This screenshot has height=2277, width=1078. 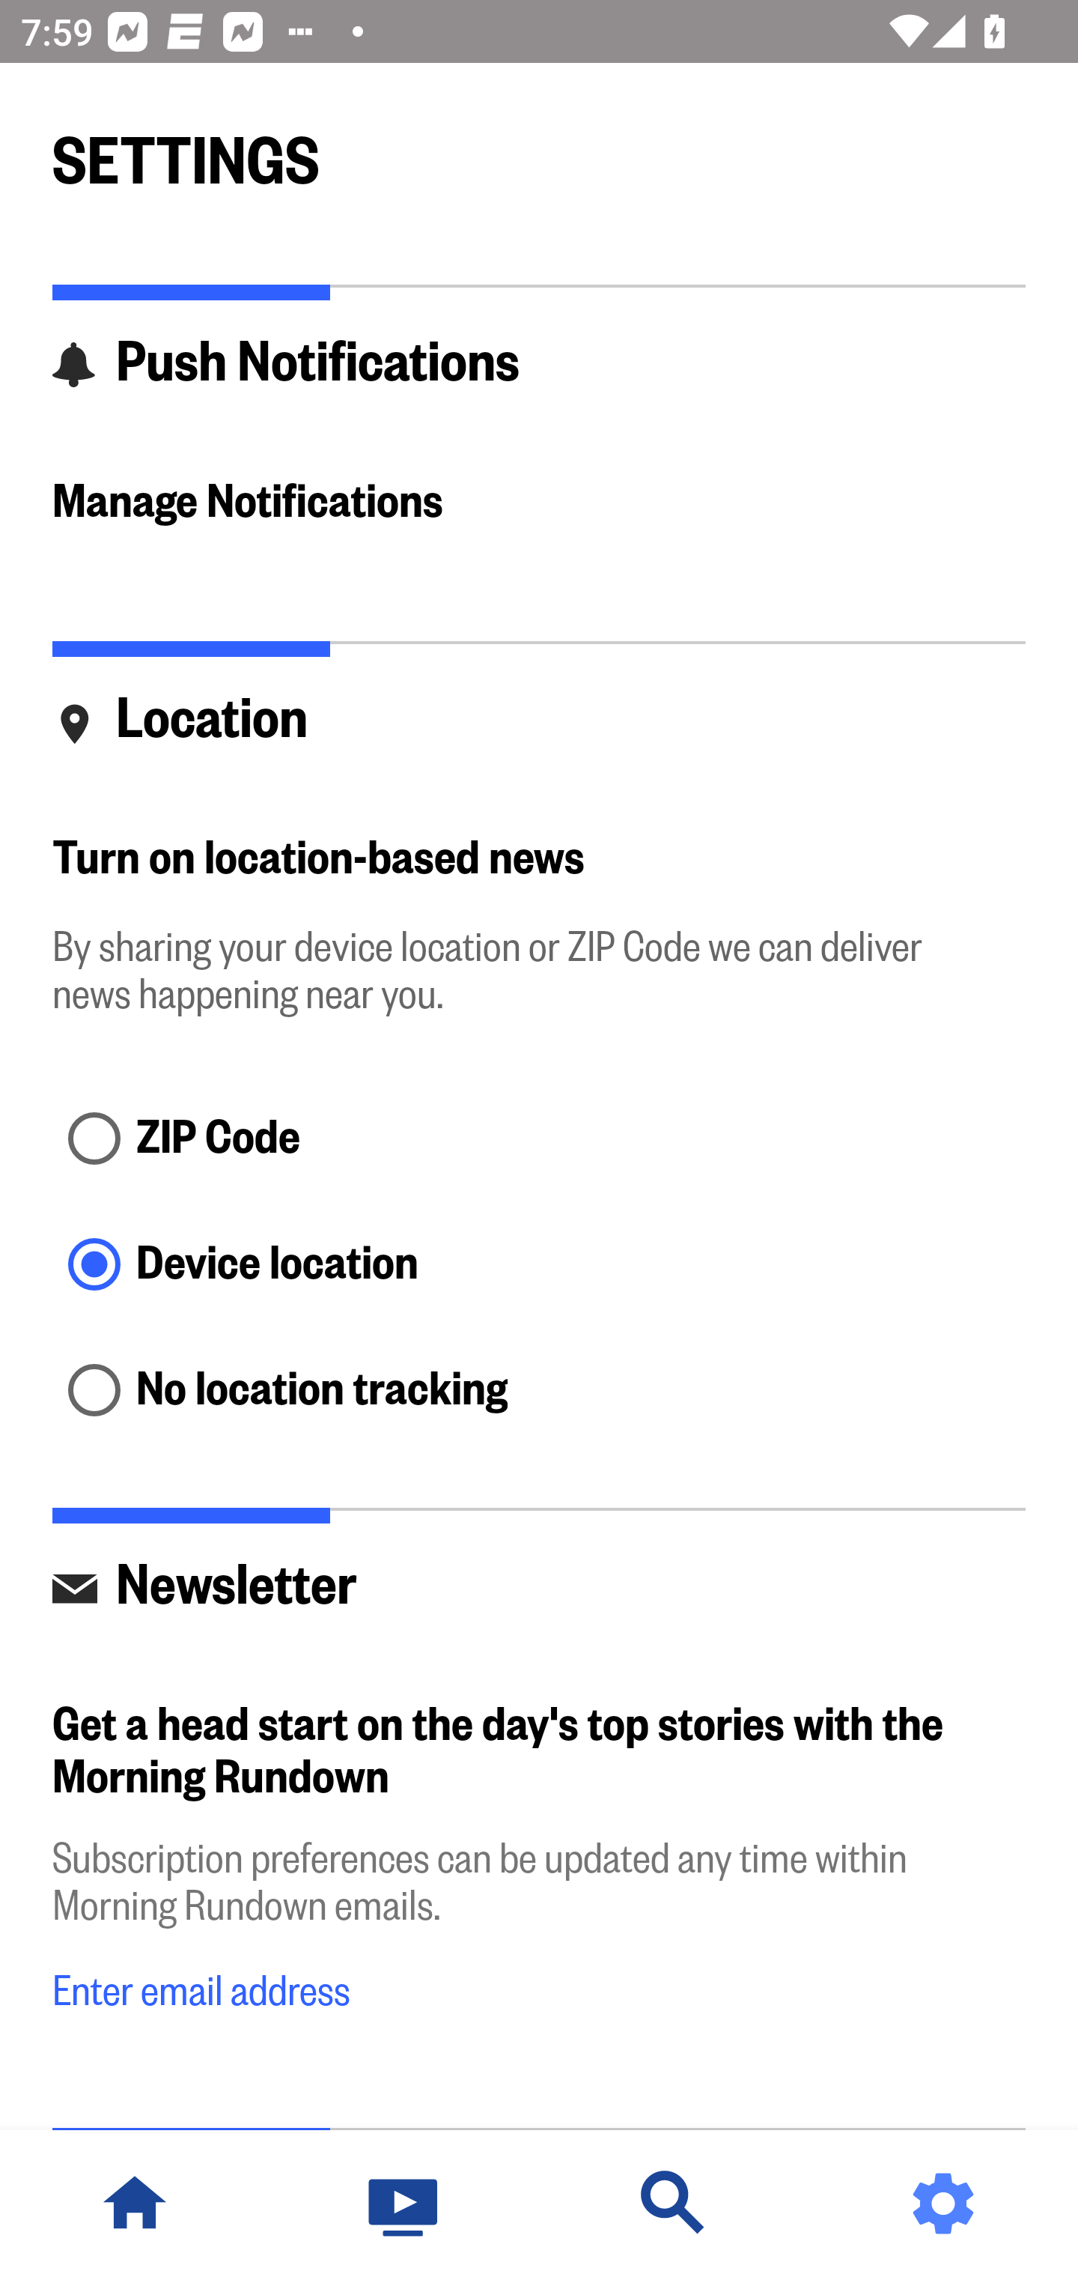 What do you see at coordinates (135, 2204) in the screenshot?
I see `NBC News Home` at bounding box center [135, 2204].